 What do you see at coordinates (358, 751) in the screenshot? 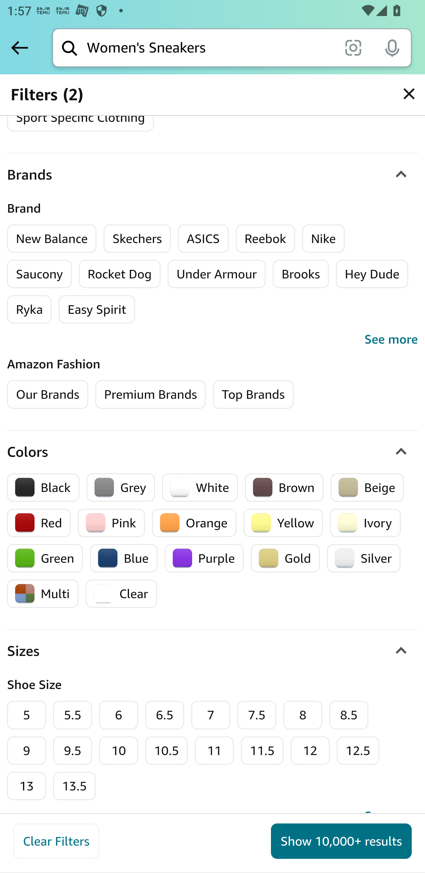
I see `12.5` at bounding box center [358, 751].